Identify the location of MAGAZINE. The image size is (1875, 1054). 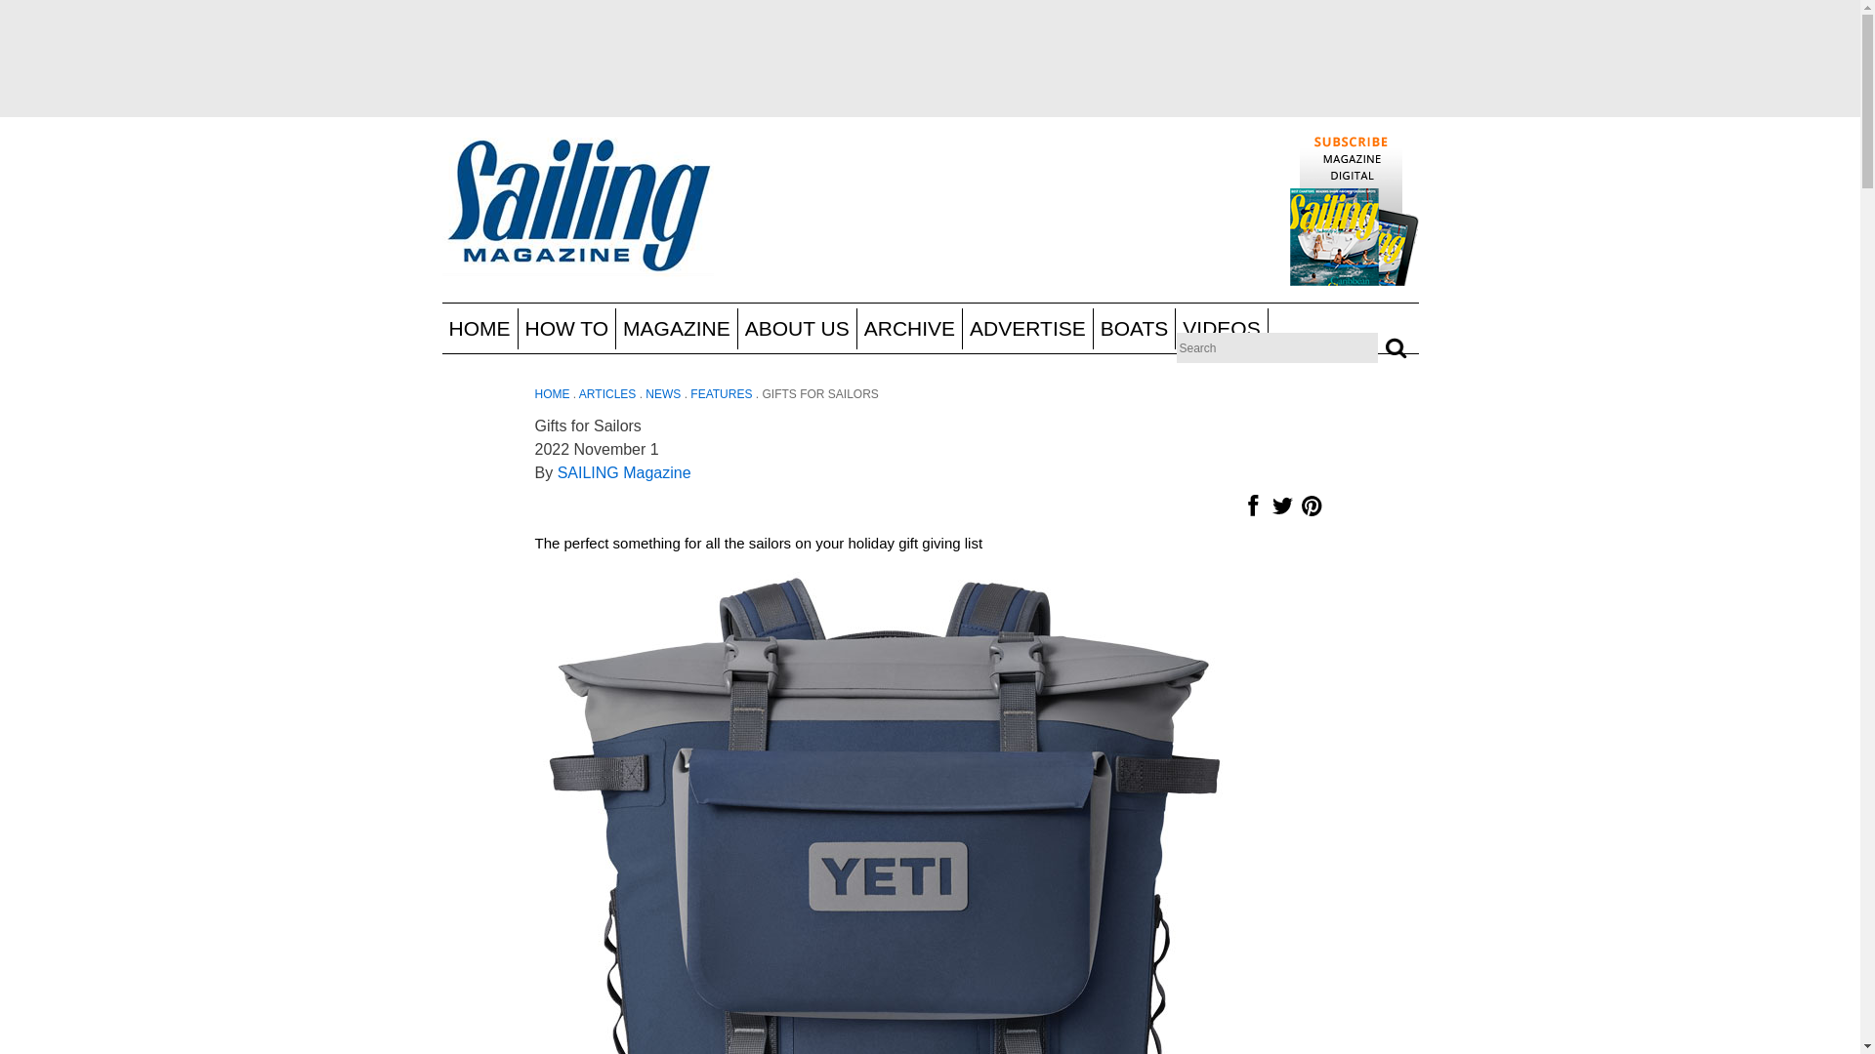
(678, 328).